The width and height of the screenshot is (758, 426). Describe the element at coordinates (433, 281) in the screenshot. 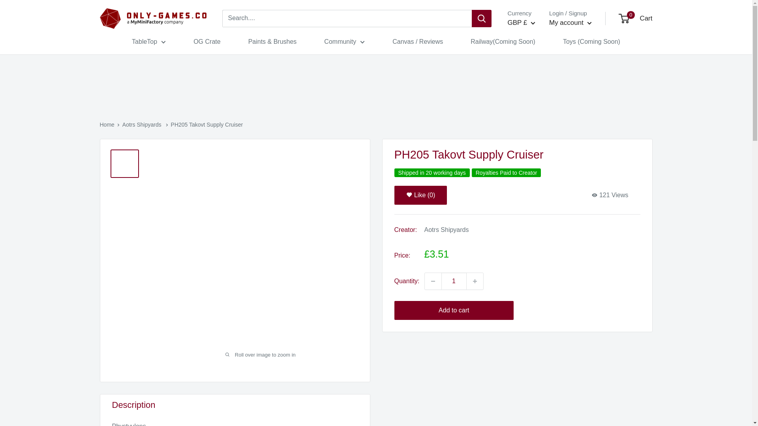

I see `Decrease quantity by 1` at that location.